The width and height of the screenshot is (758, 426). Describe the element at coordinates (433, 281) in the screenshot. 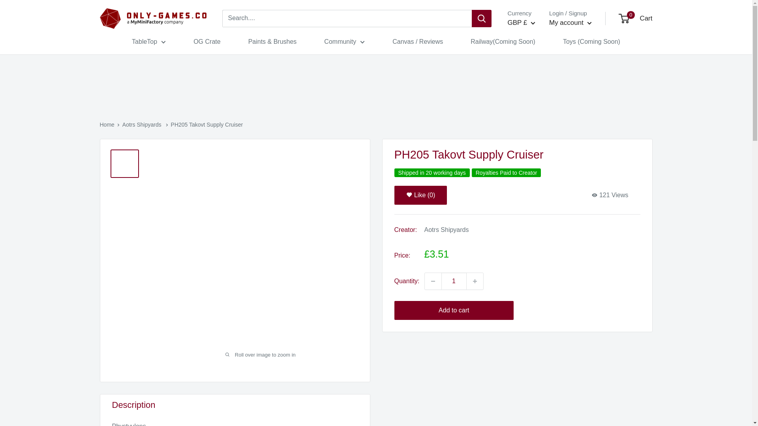

I see `Decrease quantity by 1` at that location.